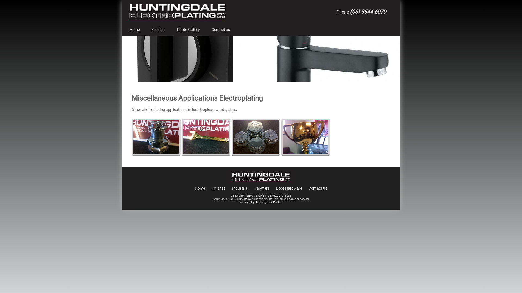 This screenshot has height=293, width=522. I want to click on Gold plating shifting spanner, so click(206, 154).